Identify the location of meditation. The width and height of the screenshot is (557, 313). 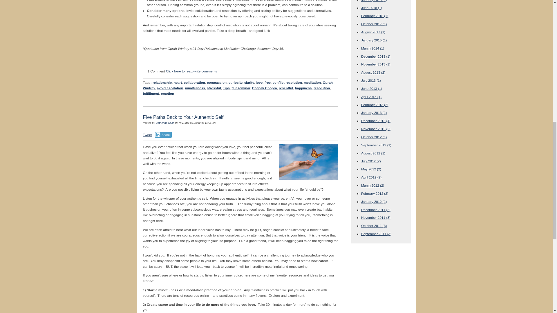
(312, 82).